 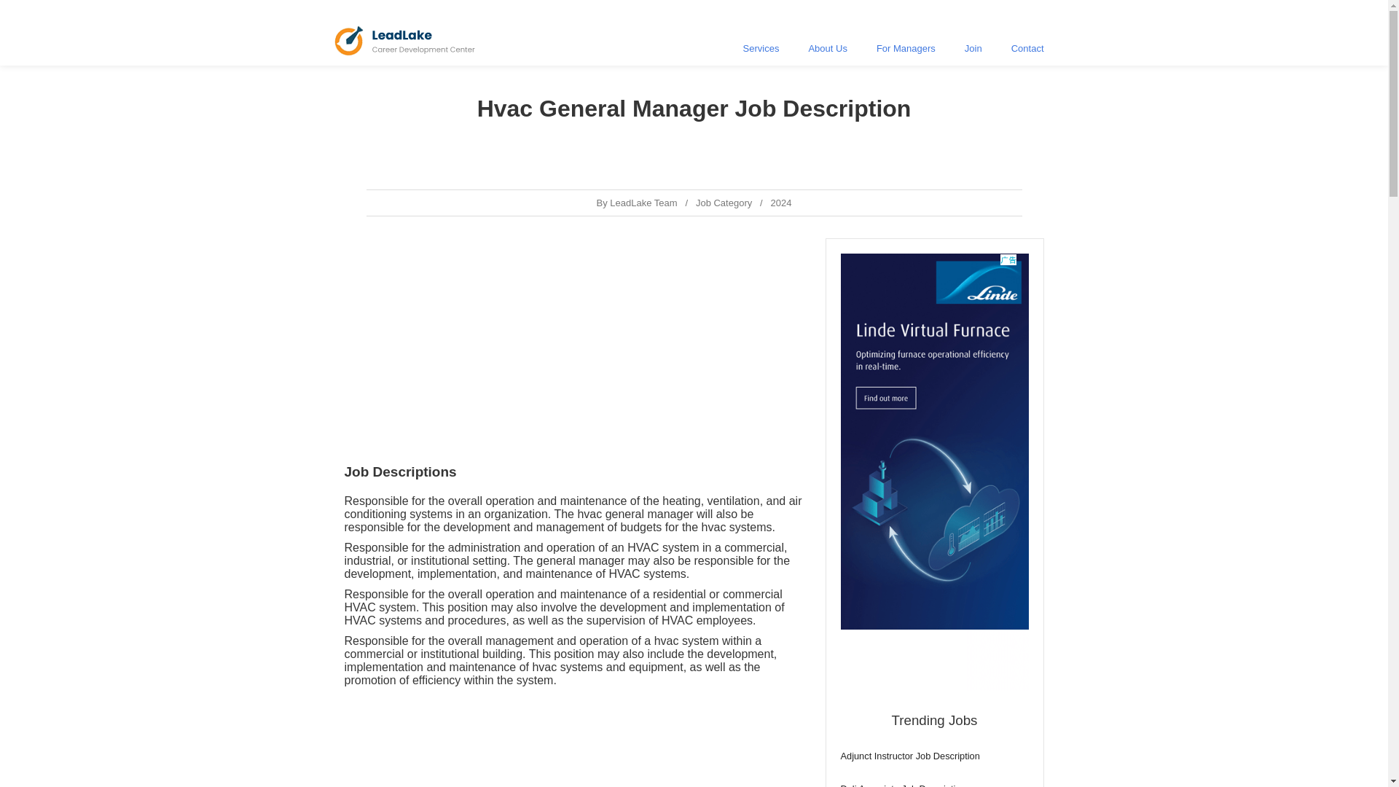 What do you see at coordinates (905, 48) in the screenshot?
I see `For Managers` at bounding box center [905, 48].